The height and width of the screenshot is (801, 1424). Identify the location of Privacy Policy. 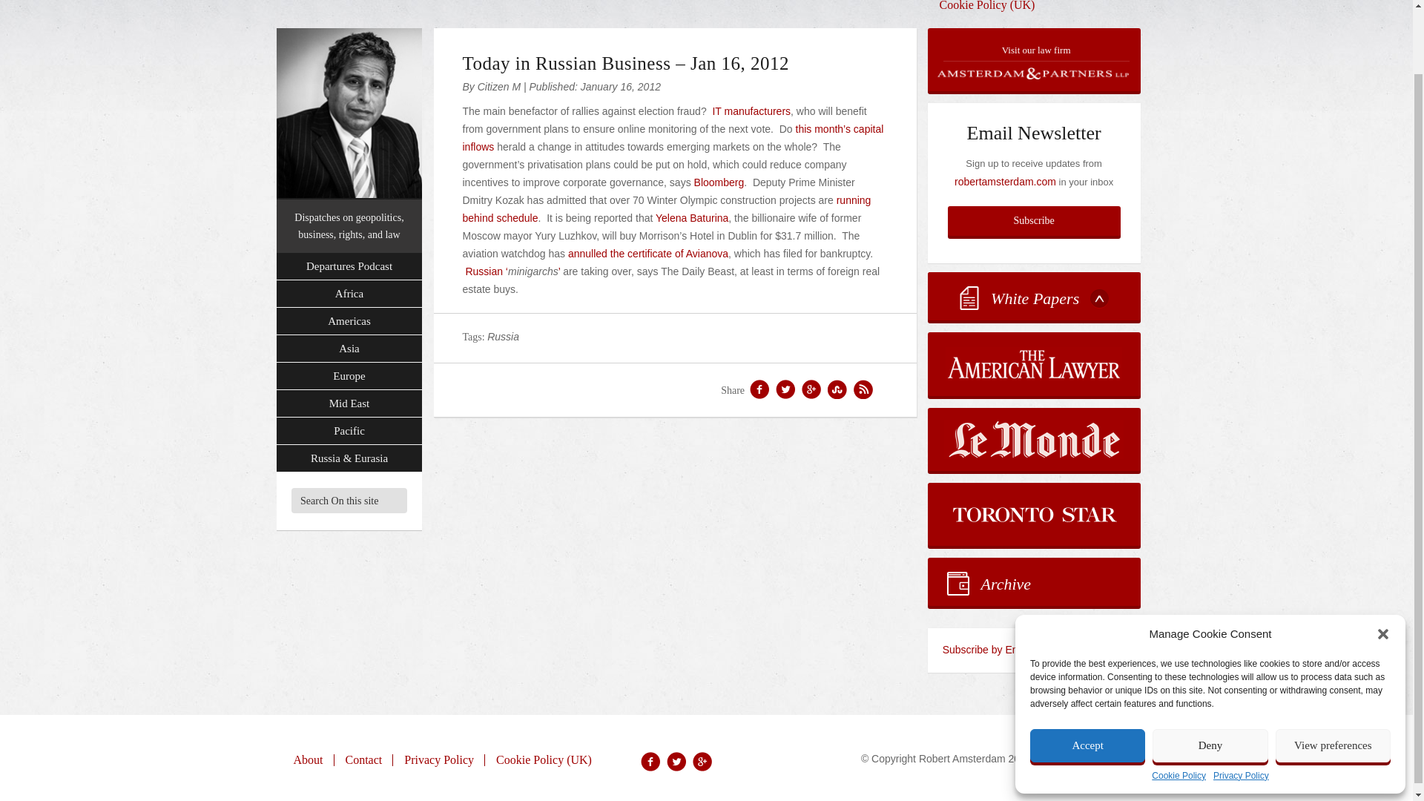
(1240, 705).